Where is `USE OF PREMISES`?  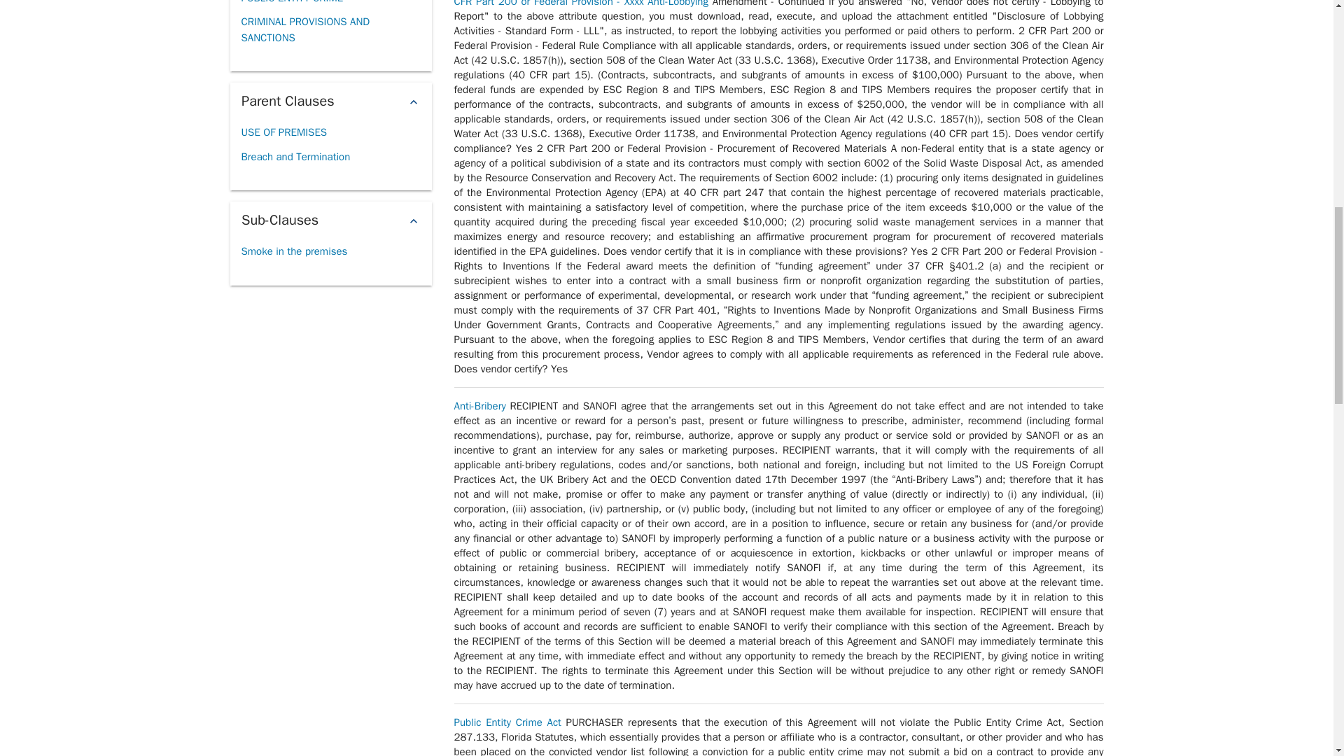
USE OF PREMISES is located at coordinates (283, 132).